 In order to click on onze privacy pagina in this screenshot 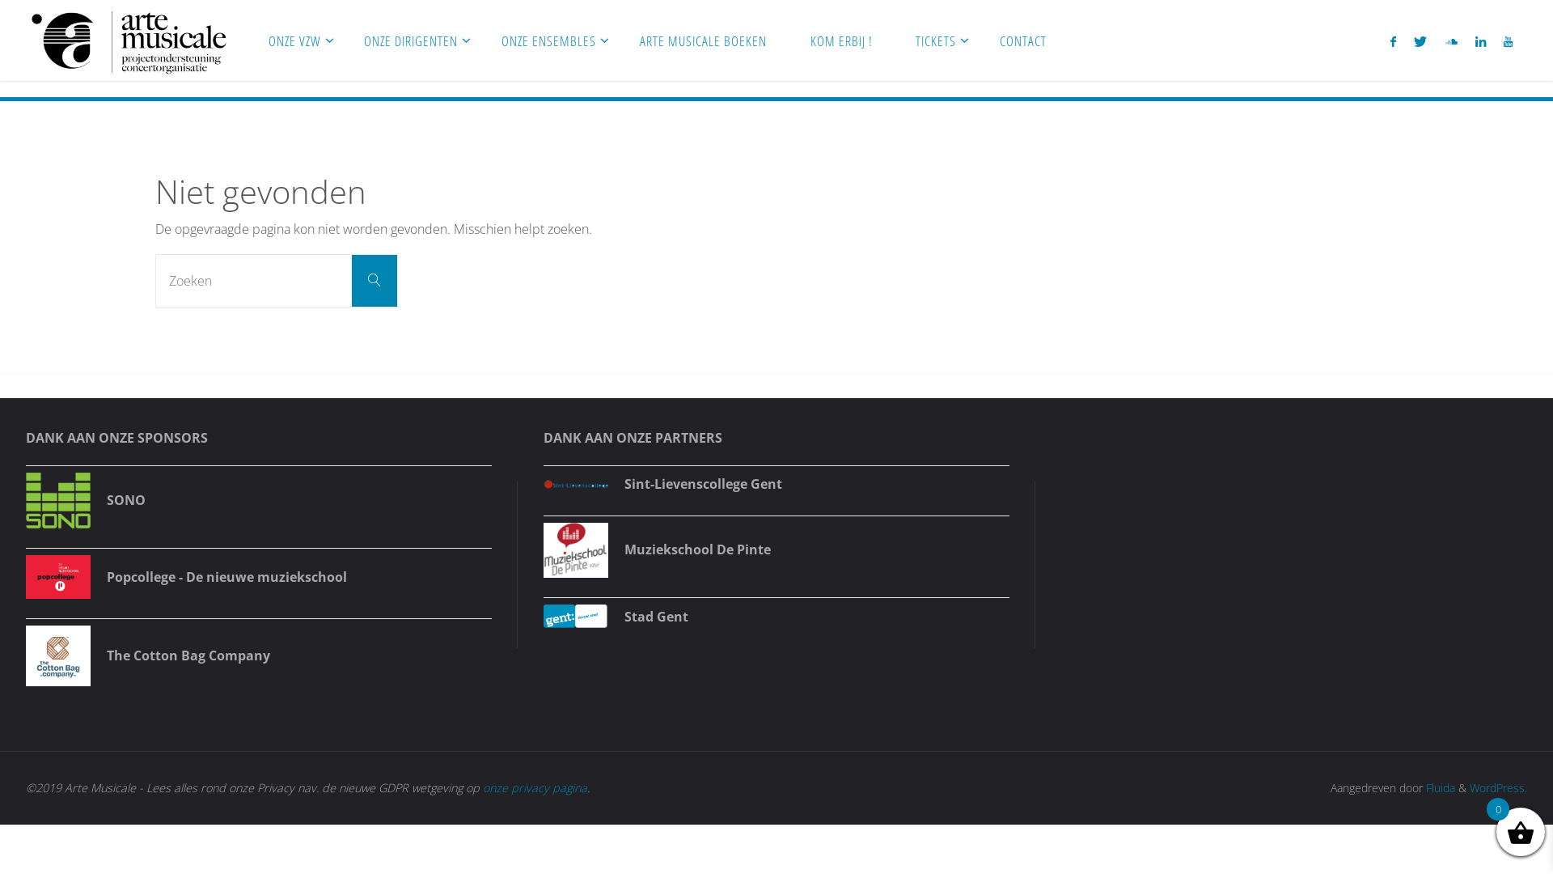, I will do `click(535, 788)`.